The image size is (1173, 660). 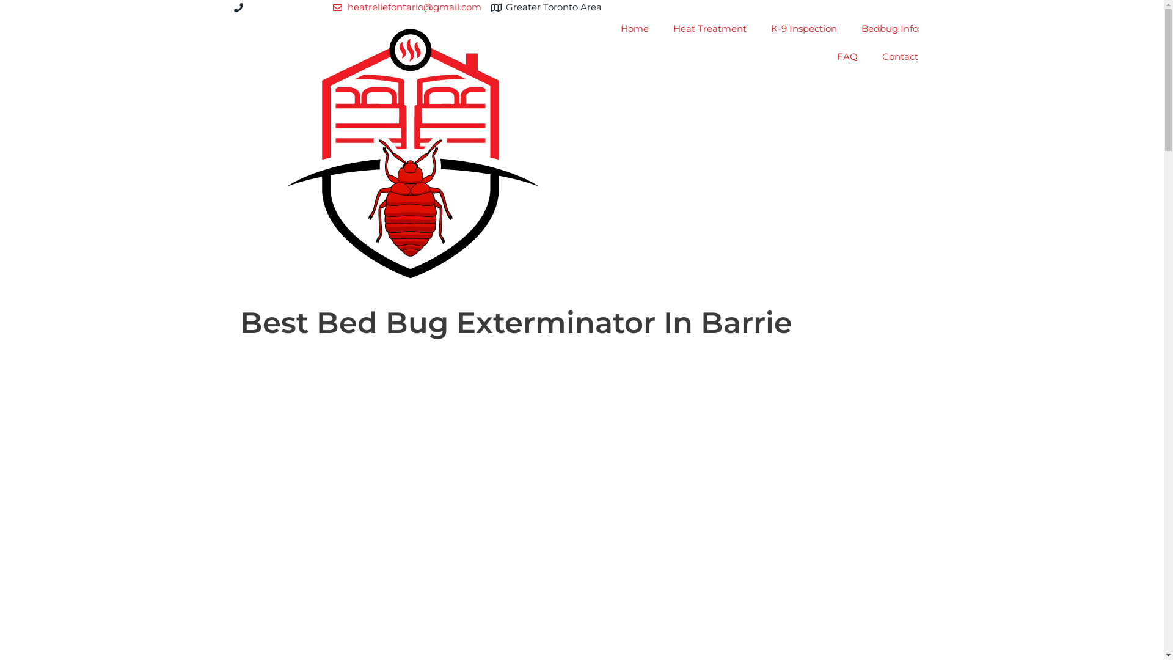 What do you see at coordinates (635, 29) in the screenshot?
I see `Home` at bounding box center [635, 29].